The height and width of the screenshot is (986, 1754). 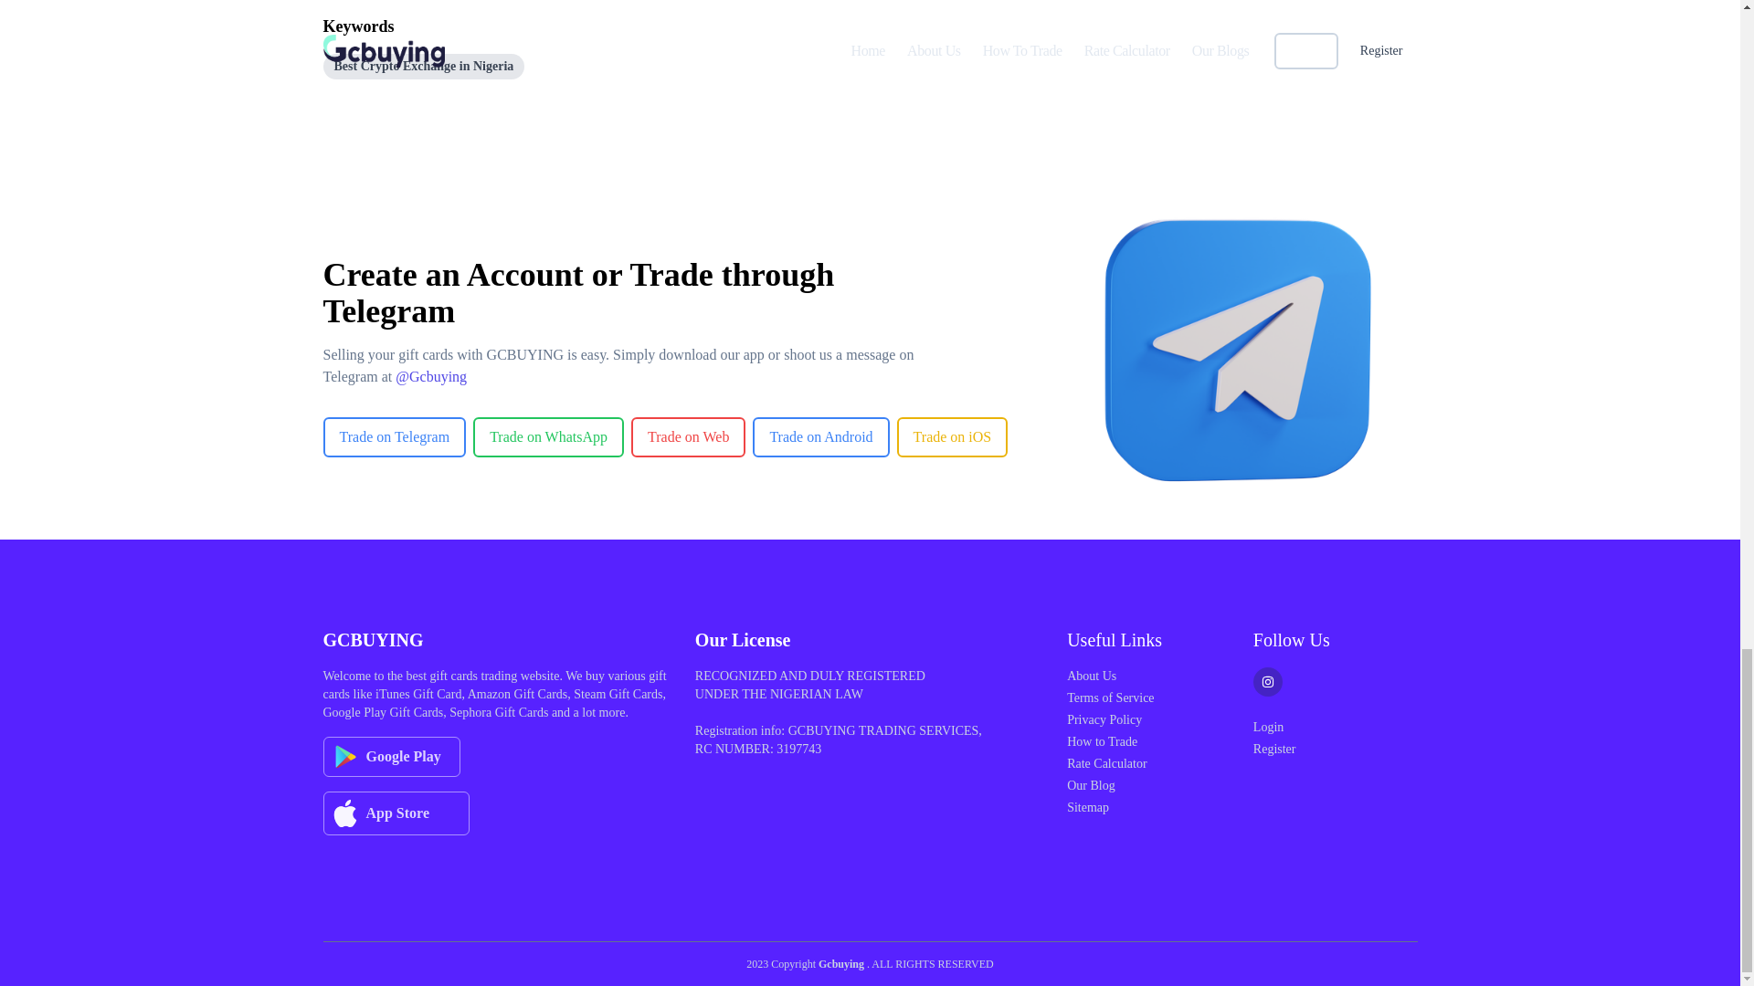 I want to click on App Store, so click(x=498, y=813).